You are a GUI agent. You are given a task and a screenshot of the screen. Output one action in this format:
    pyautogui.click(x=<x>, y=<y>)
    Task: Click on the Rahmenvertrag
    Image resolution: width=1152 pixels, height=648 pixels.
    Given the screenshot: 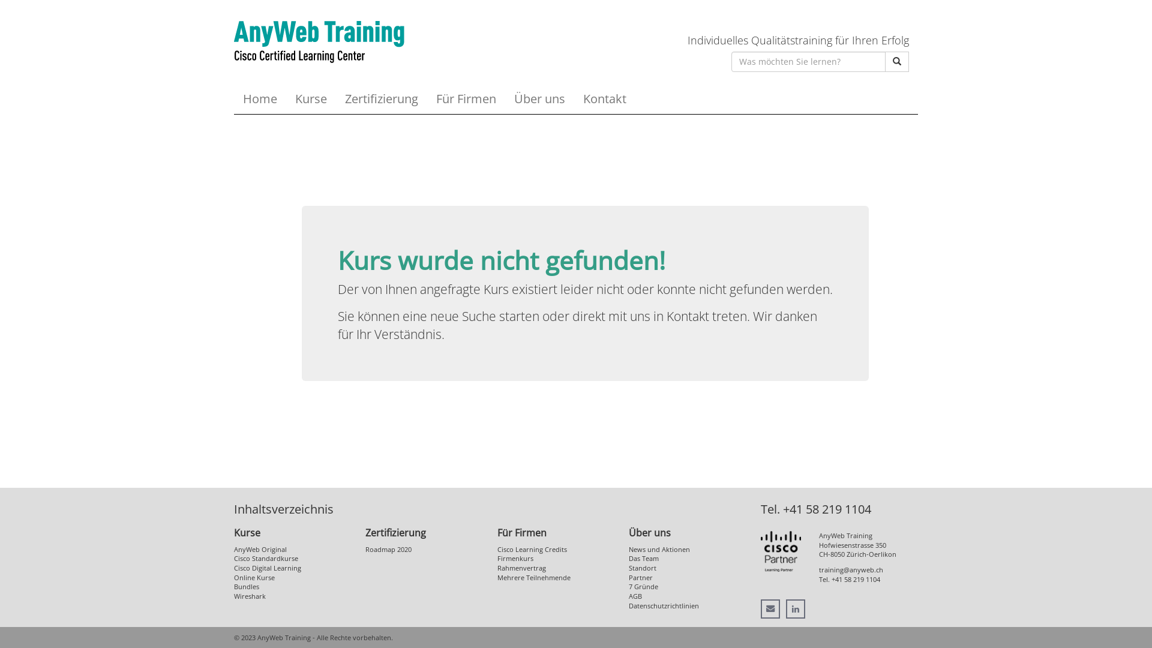 What is the action you would take?
    pyautogui.click(x=522, y=568)
    